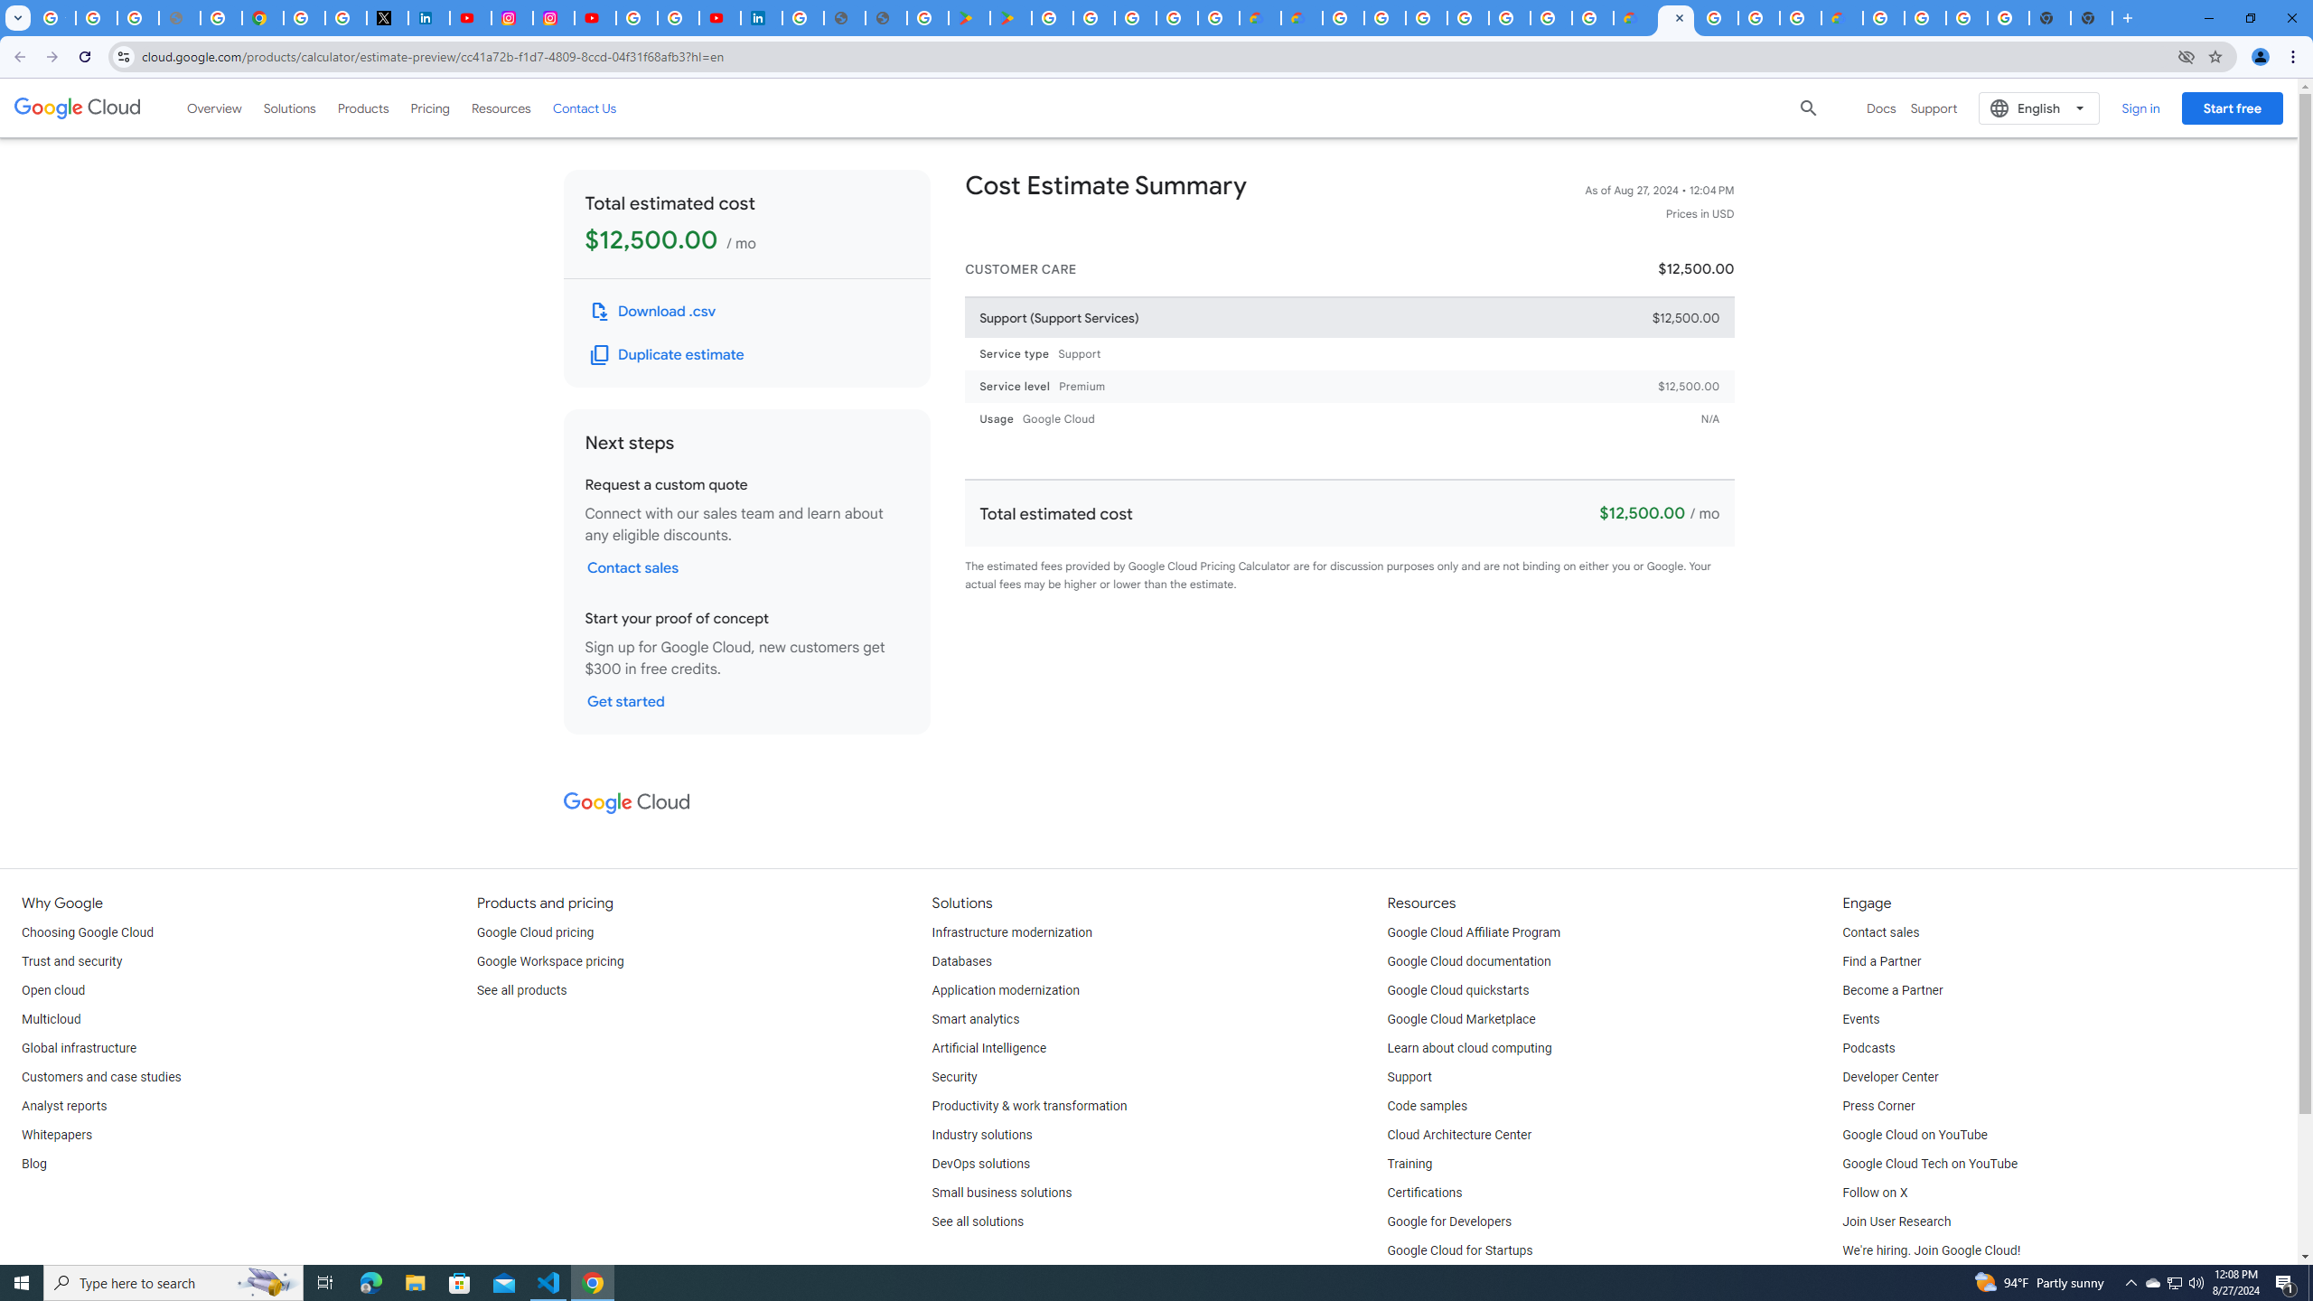 This screenshot has width=2313, height=1301. What do you see at coordinates (1896, 1221) in the screenshot?
I see `Join User Research` at bounding box center [1896, 1221].